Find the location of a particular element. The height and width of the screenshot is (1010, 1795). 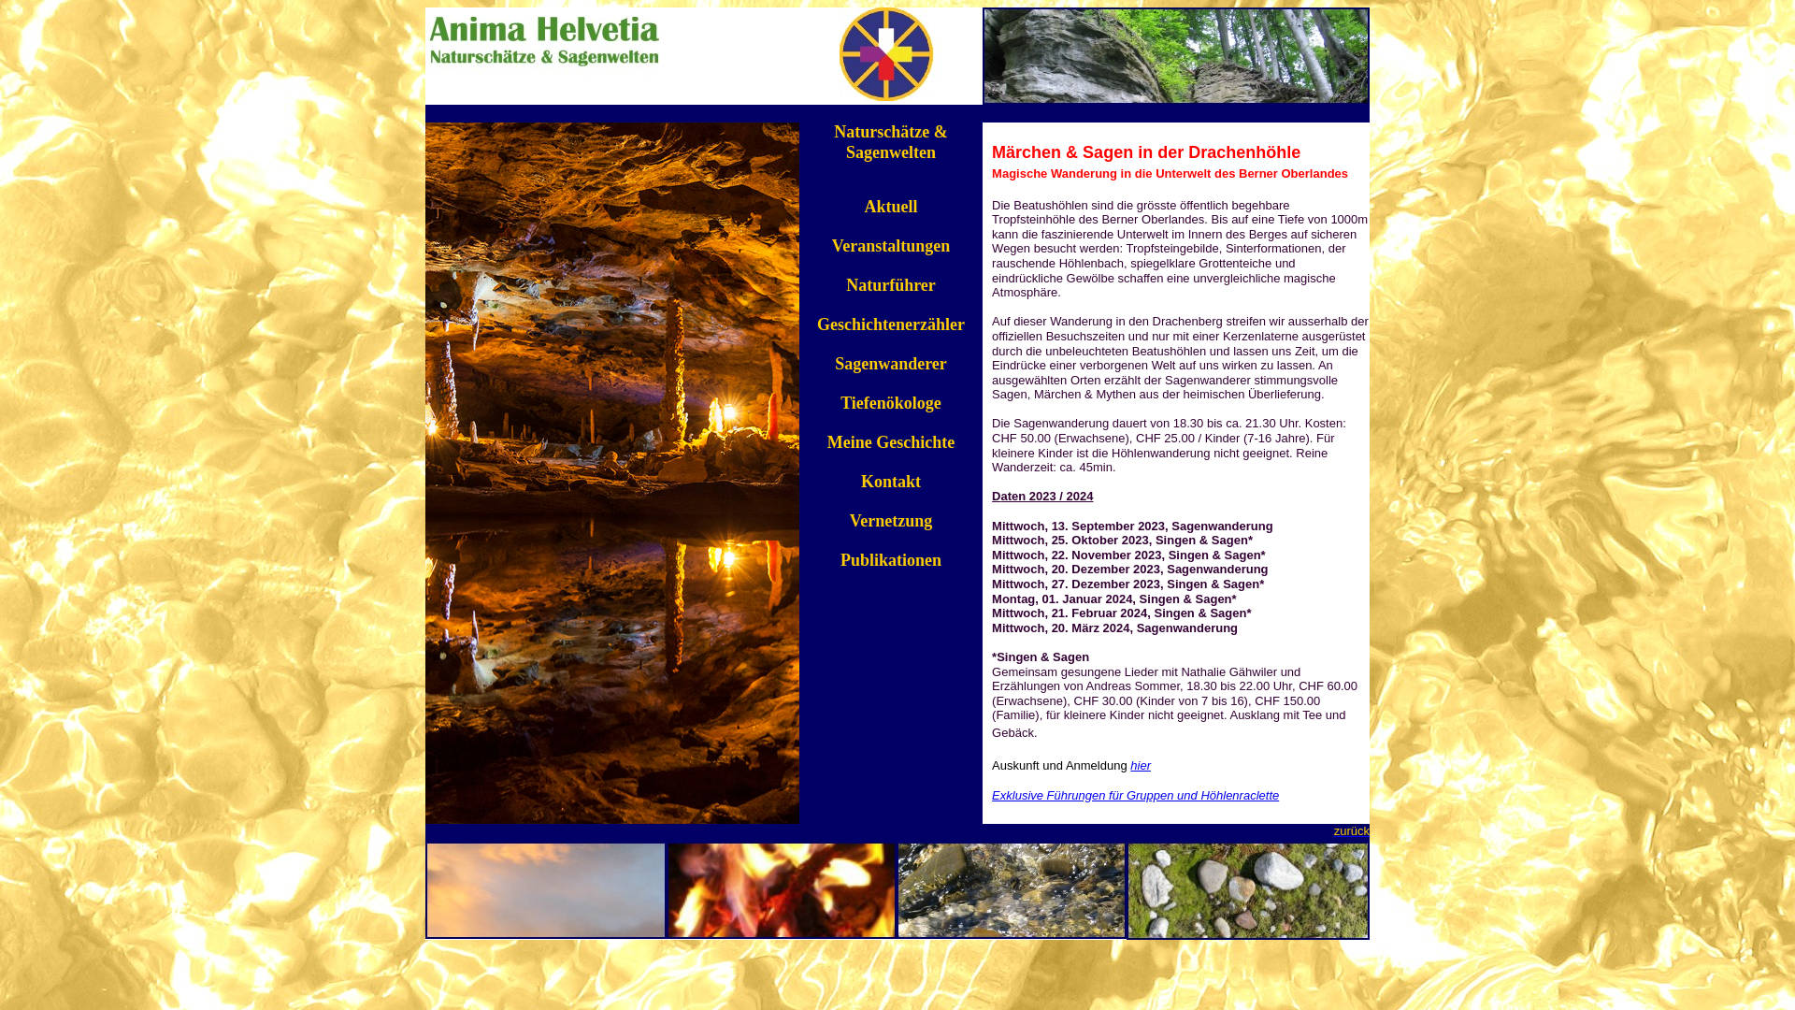

Aktuell is located at coordinates (890, 207).